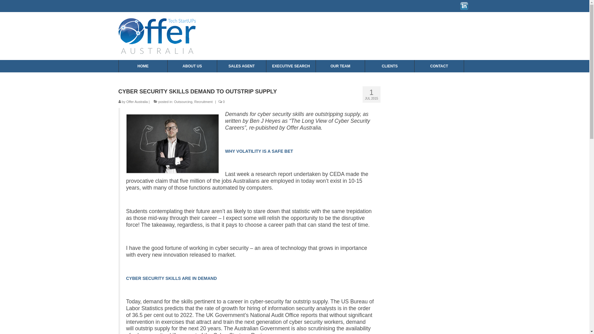 The height and width of the screenshot is (334, 594). What do you see at coordinates (137, 102) in the screenshot?
I see `Offer Australia` at bounding box center [137, 102].